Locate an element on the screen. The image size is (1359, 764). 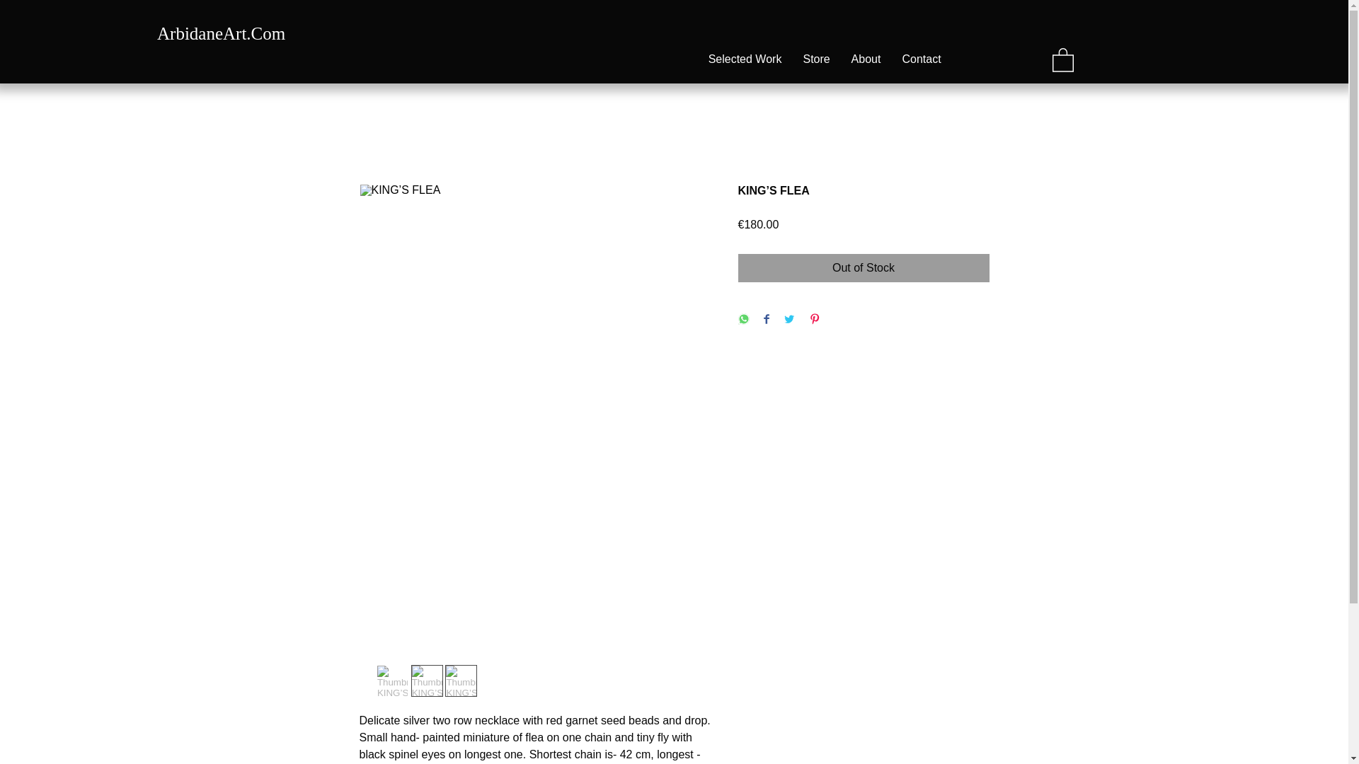
ArbidaneArt.Com is located at coordinates (221, 33).